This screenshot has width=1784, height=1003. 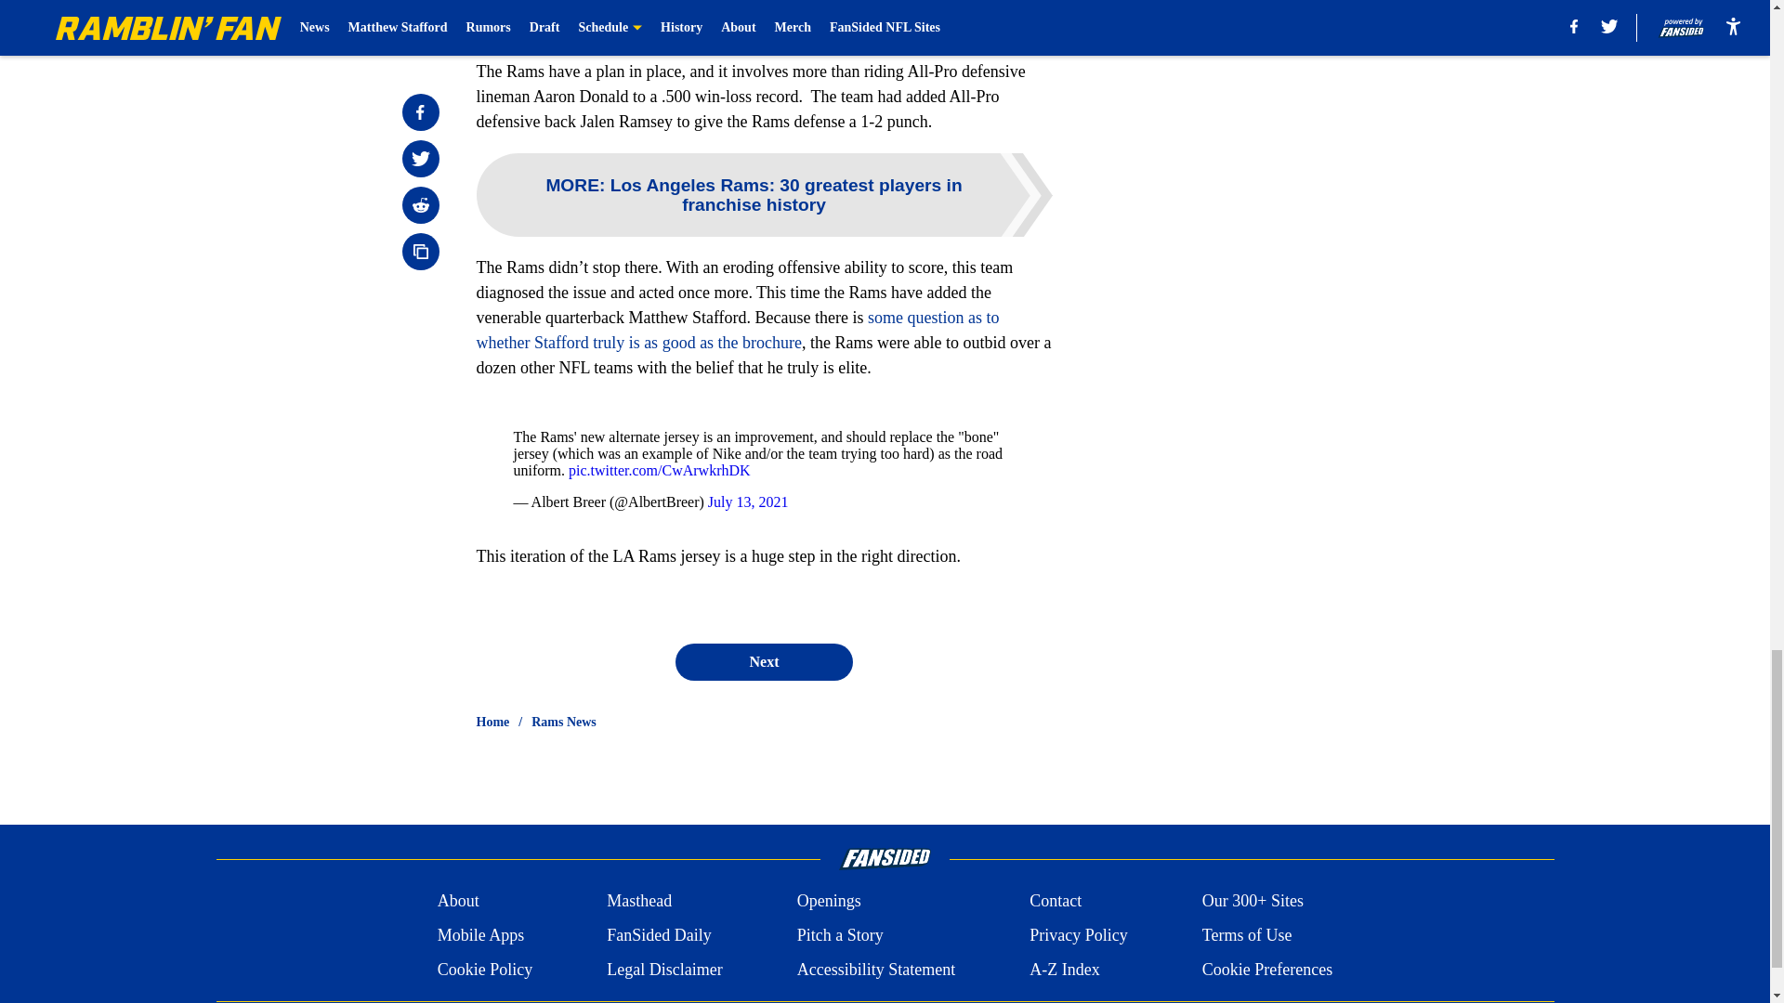 I want to click on FanSided Daily, so click(x=659, y=934).